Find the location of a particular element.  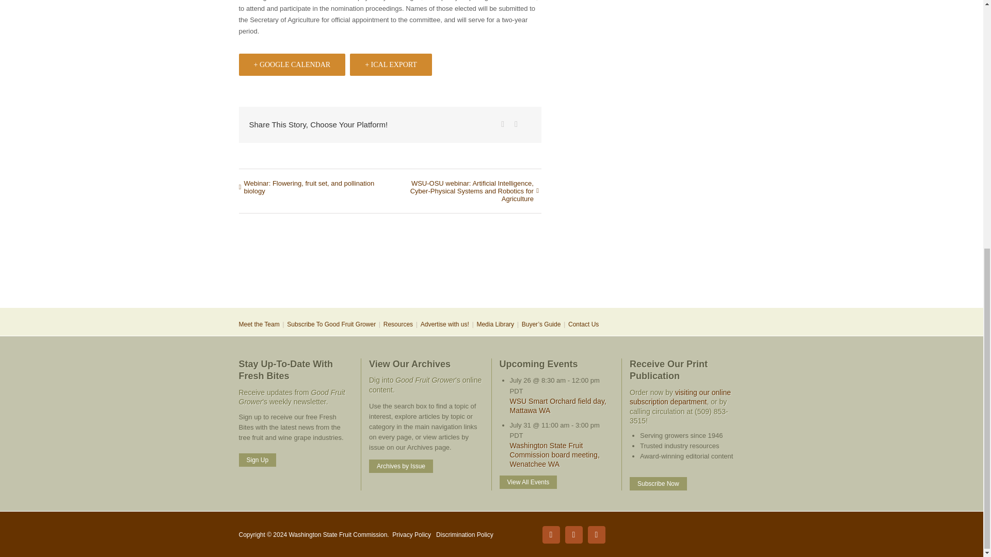

Download .ics file is located at coordinates (391, 64).